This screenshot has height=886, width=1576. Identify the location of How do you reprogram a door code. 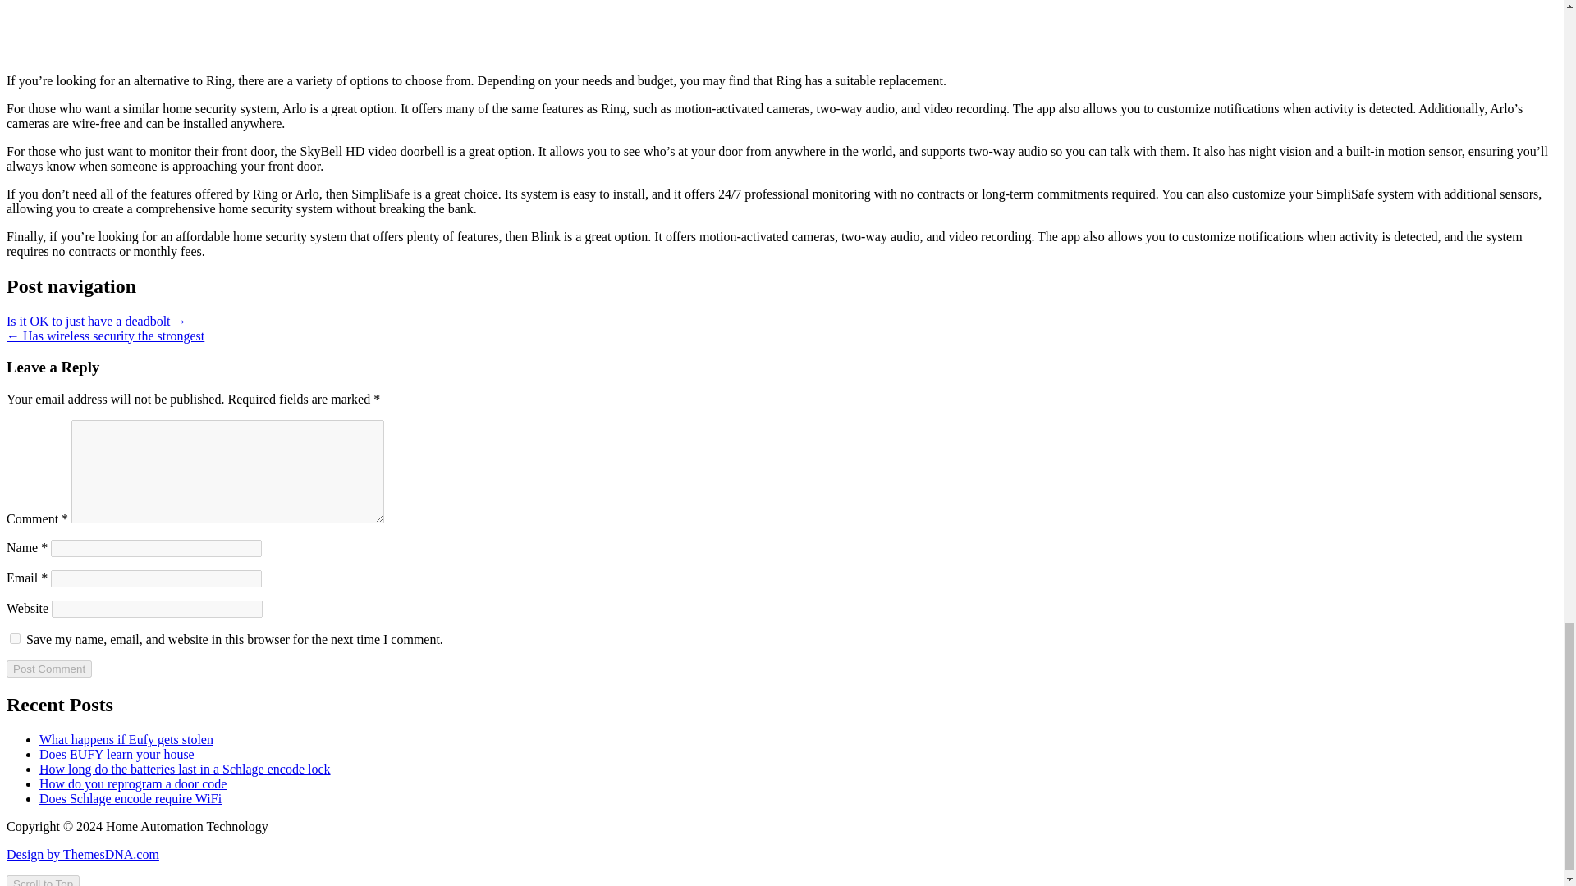
(133, 784).